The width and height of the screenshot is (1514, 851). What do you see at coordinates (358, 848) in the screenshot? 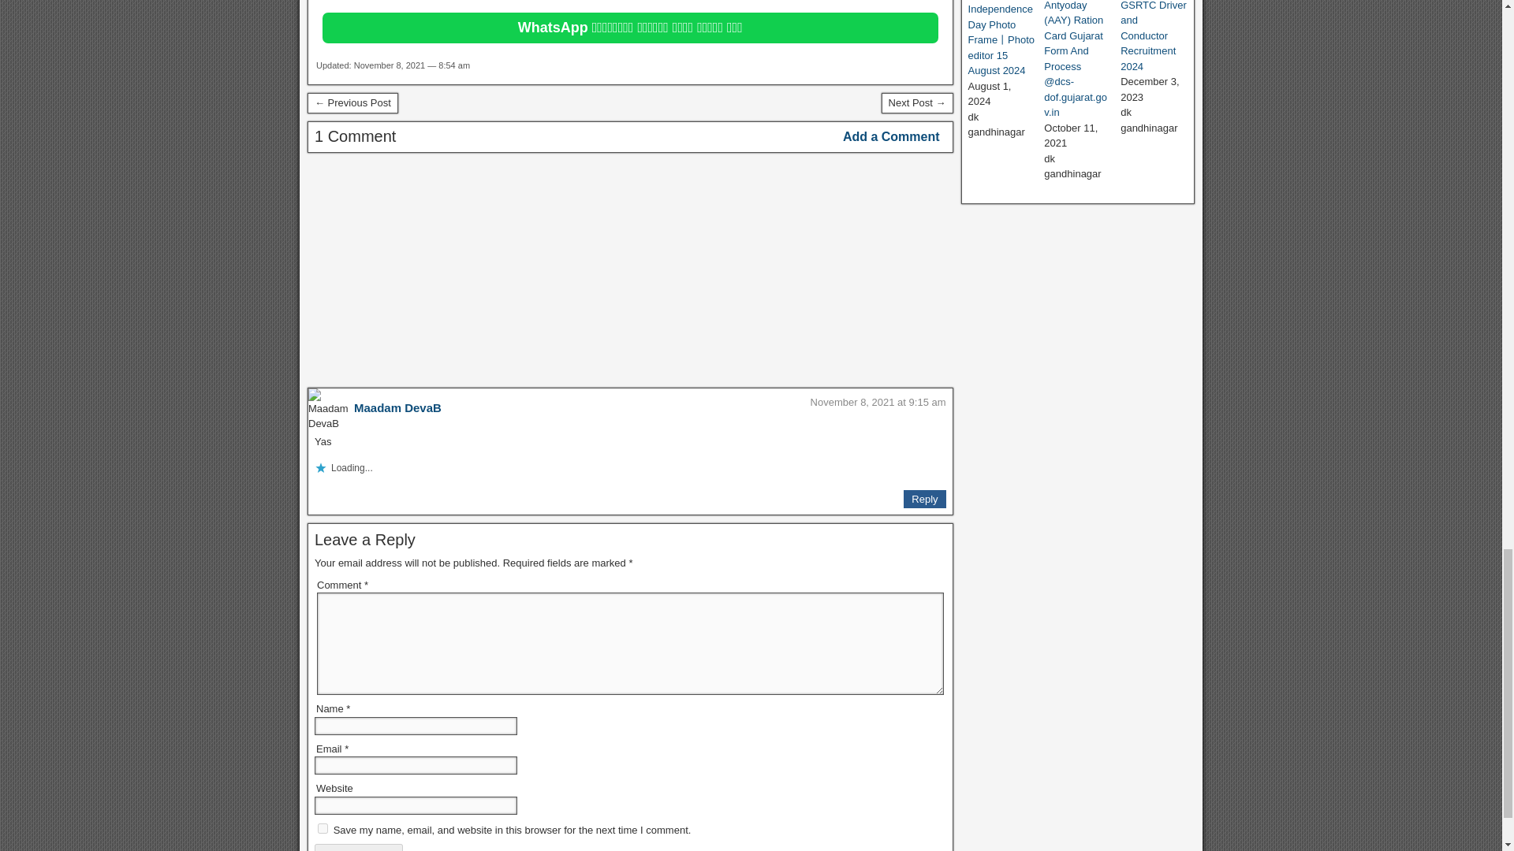
I see `Post Comment` at bounding box center [358, 848].